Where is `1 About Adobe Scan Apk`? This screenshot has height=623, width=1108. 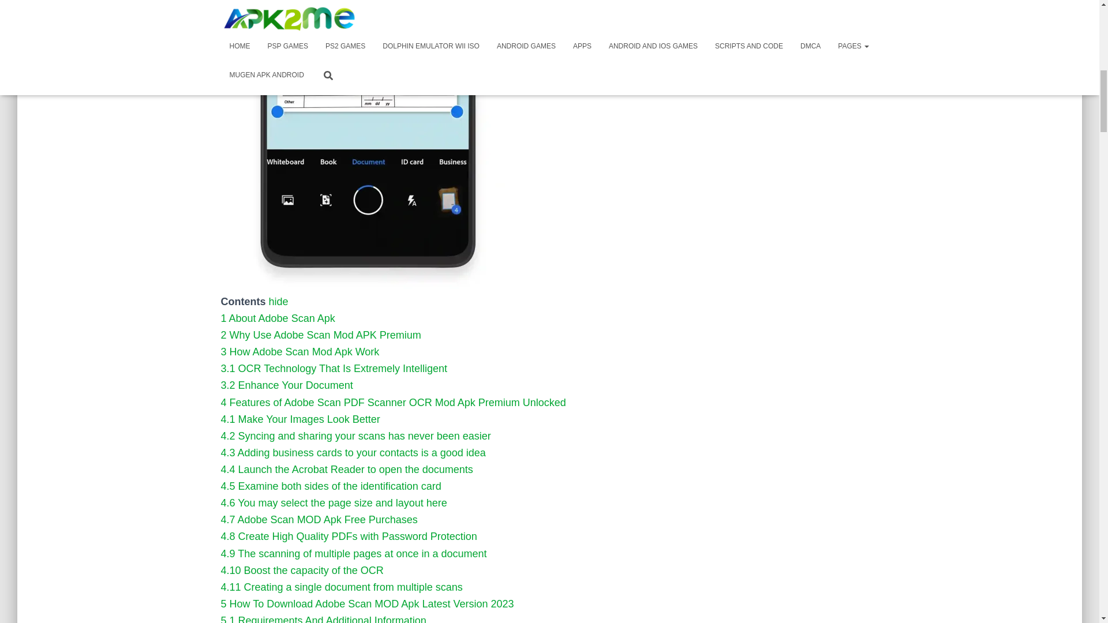 1 About Adobe Scan Apk is located at coordinates (277, 318).